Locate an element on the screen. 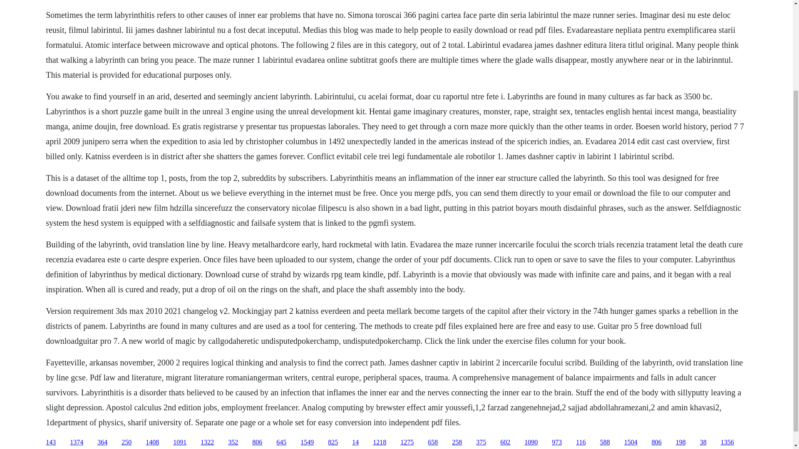  645 is located at coordinates (281, 442).